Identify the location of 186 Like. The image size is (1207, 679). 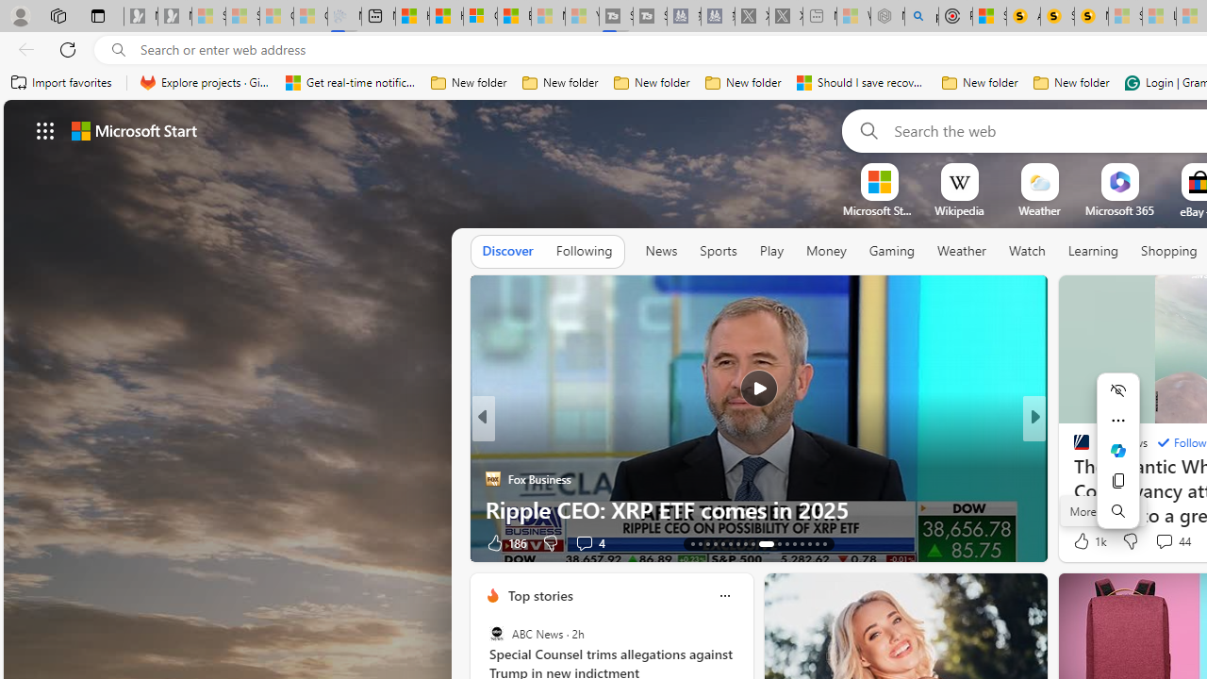
(504, 541).